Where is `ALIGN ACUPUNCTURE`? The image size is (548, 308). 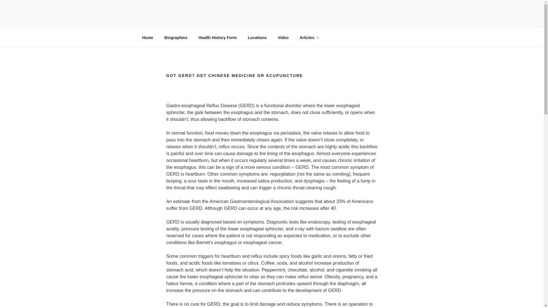
ALIGN ACUPUNCTURE is located at coordinates (207, 20).